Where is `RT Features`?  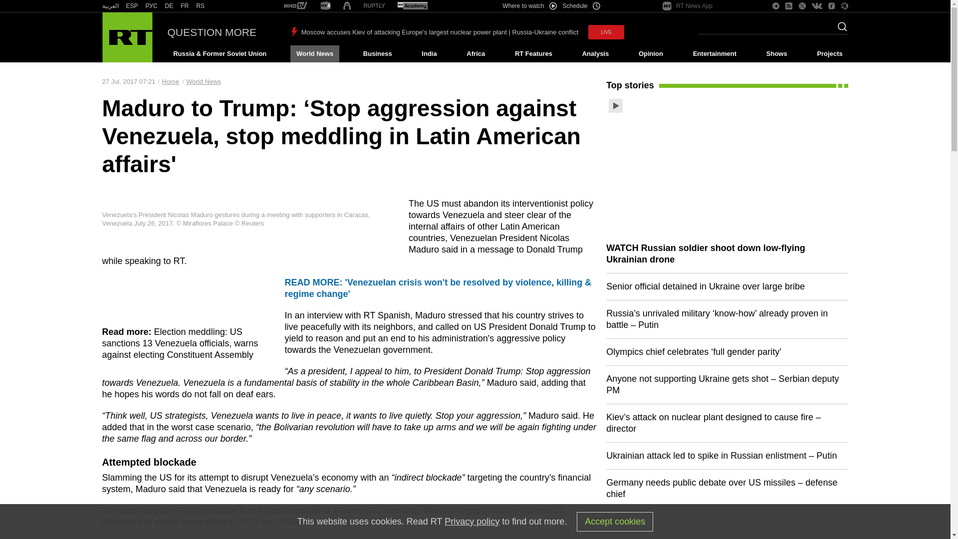 RT Features is located at coordinates (533, 54).